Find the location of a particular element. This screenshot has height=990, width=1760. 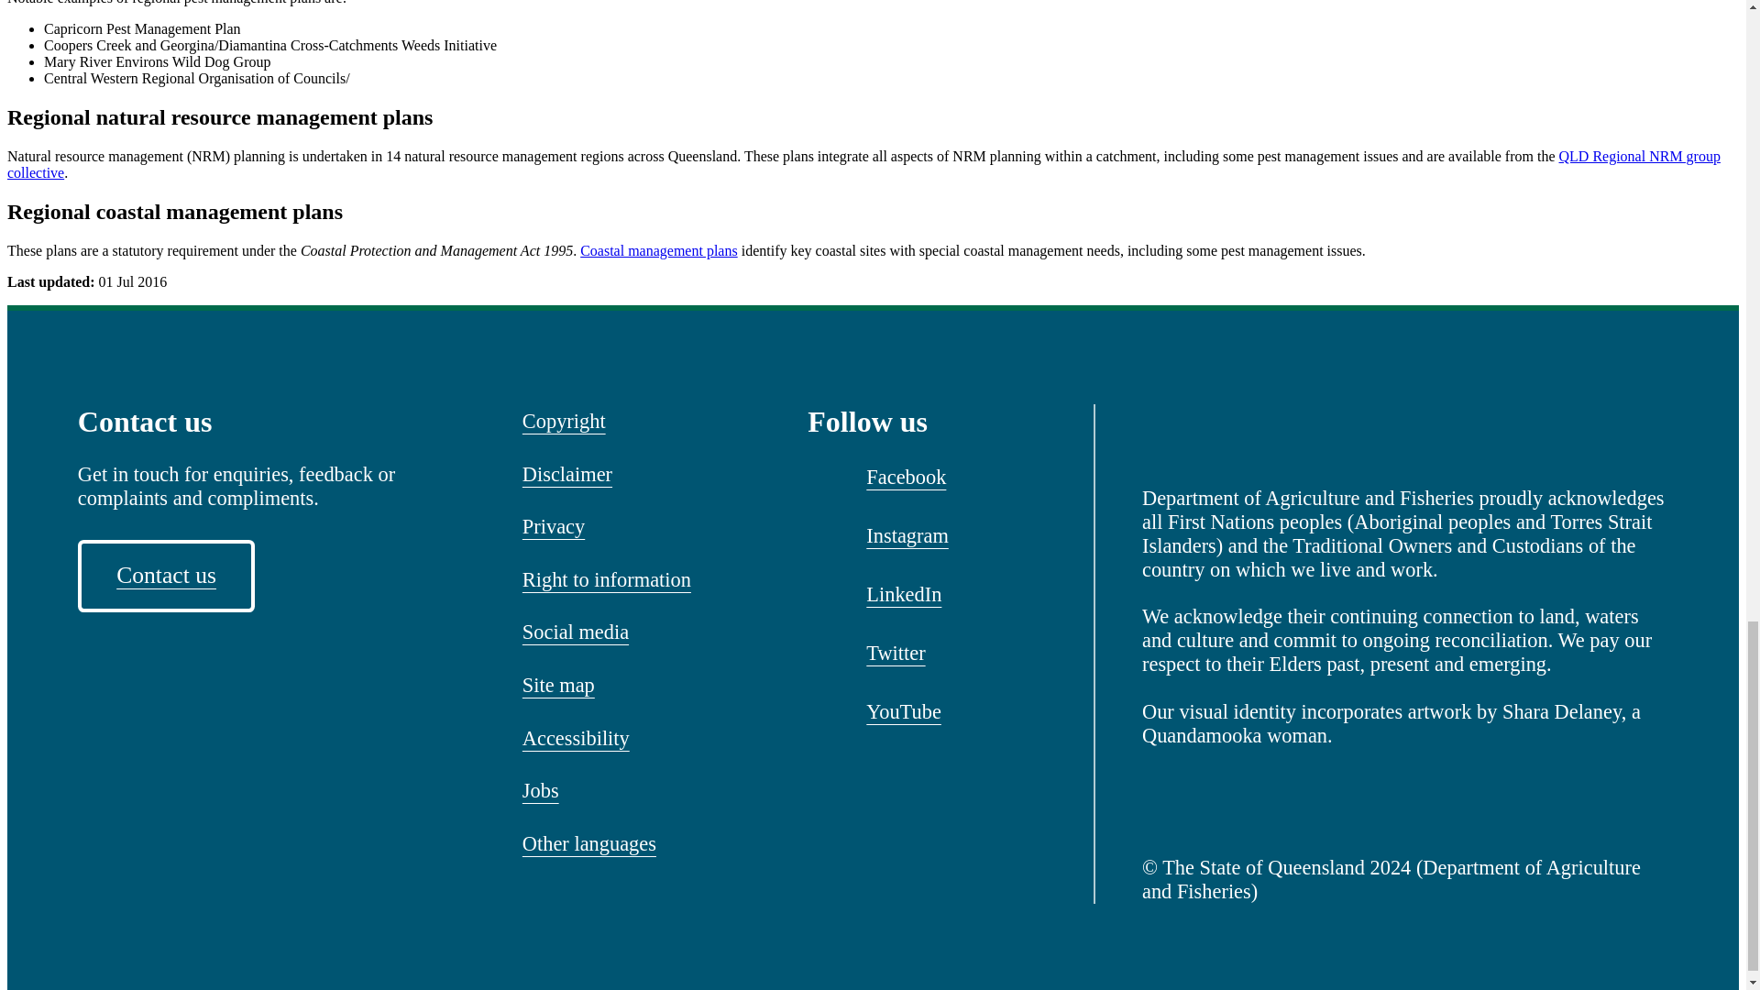

Accessibility is located at coordinates (576, 739).